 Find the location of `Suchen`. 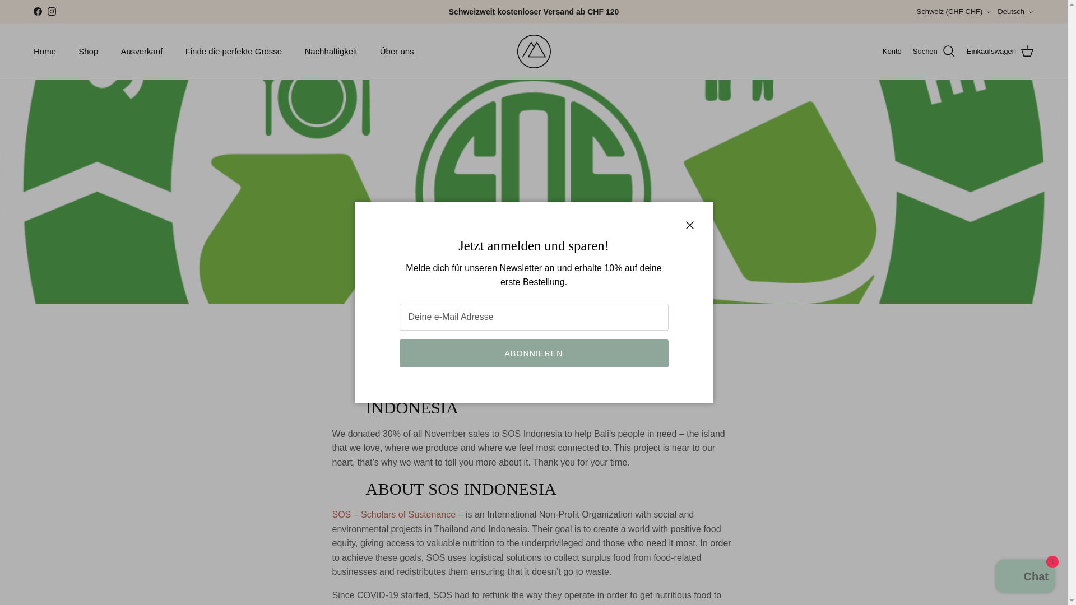

Suchen is located at coordinates (934, 51).